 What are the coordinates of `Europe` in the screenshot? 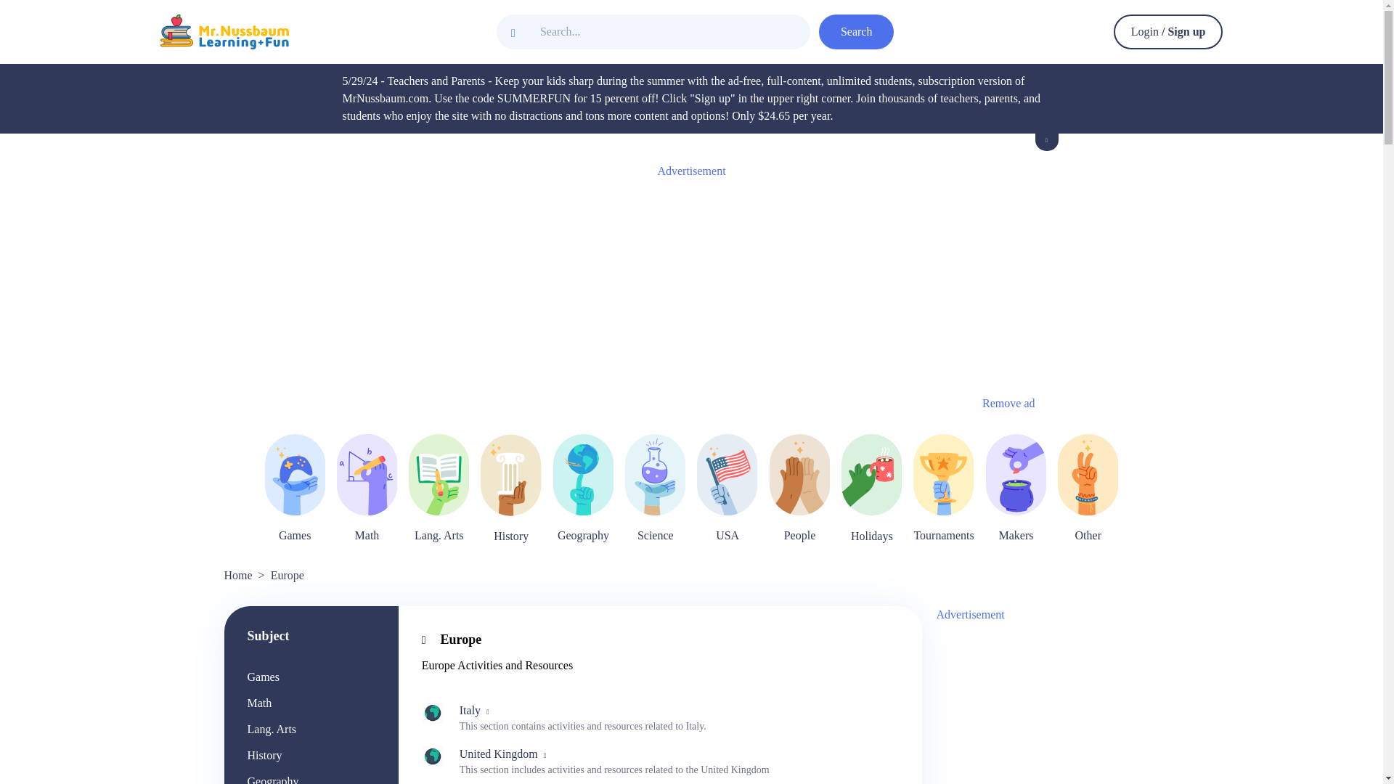 It's located at (452, 639).